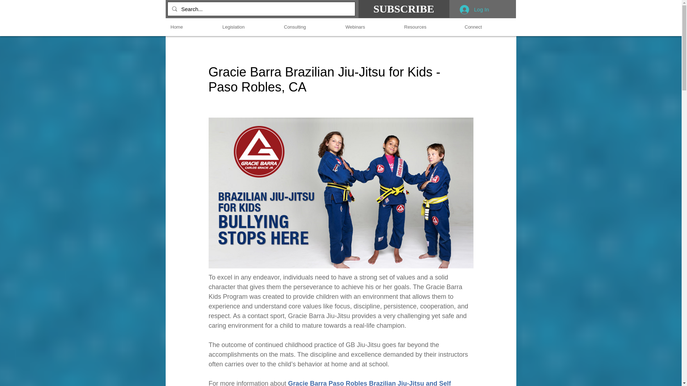  I want to click on Resources, so click(429, 27).